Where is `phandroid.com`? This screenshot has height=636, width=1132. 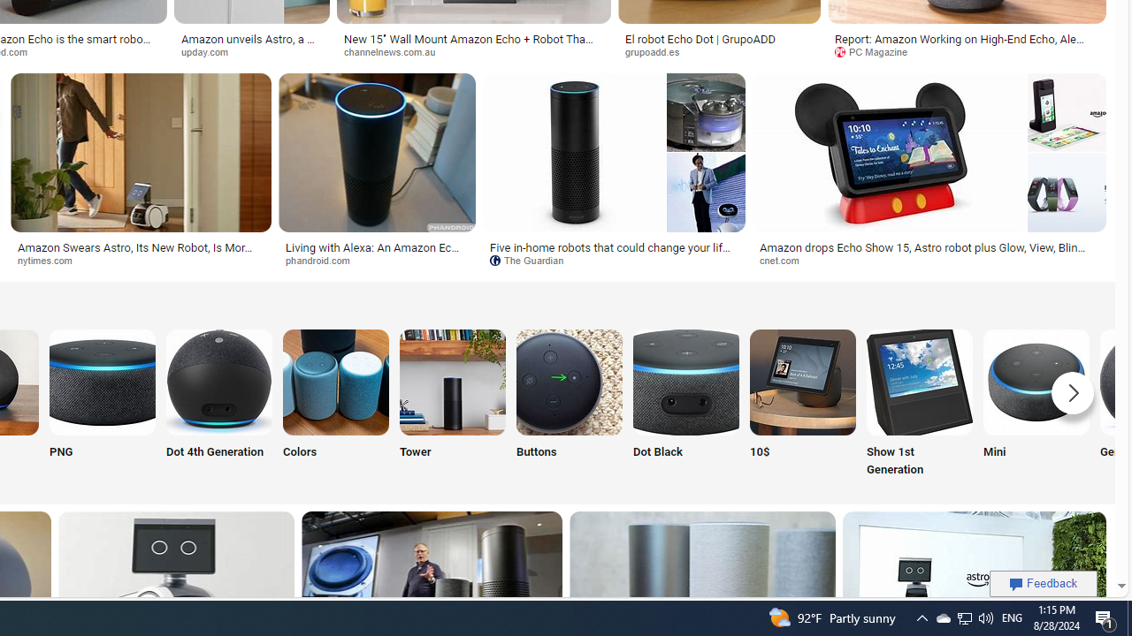 phandroid.com is located at coordinates (377, 261).